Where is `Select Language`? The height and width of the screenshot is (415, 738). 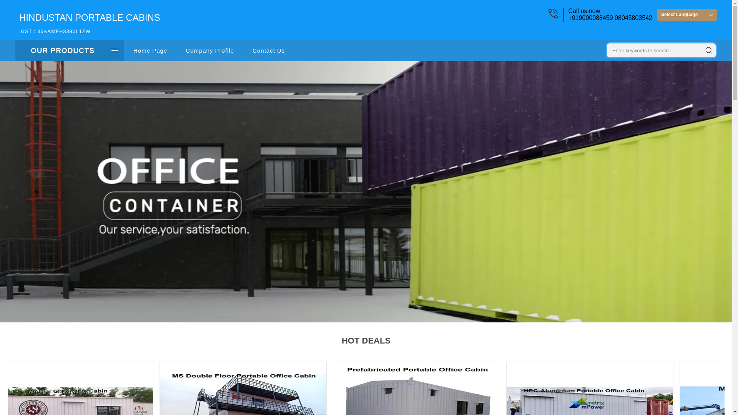 Select Language is located at coordinates (652, 49).